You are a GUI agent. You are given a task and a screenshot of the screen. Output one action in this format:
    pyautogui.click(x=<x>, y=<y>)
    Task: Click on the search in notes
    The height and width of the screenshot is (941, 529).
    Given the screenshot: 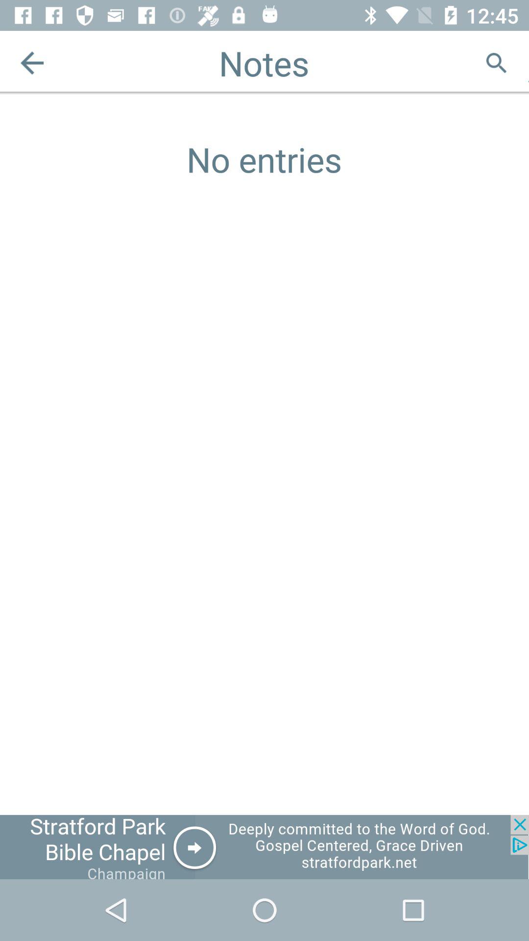 What is the action you would take?
    pyautogui.click(x=497, y=63)
    